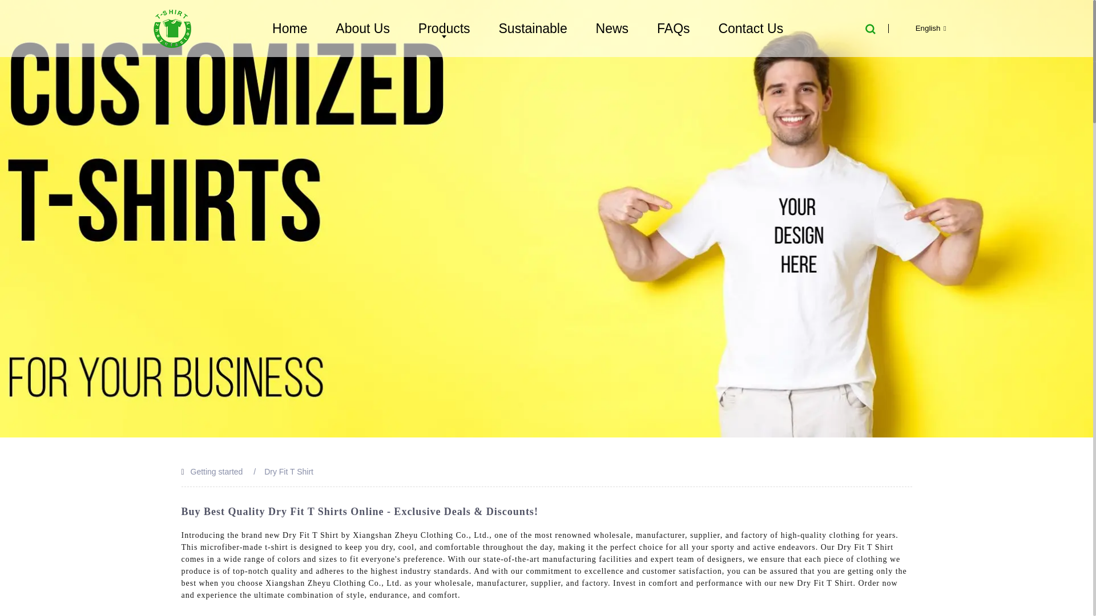 The height and width of the screenshot is (616, 1096). Describe the element at coordinates (290, 28) in the screenshot. I see `Home` at that location.